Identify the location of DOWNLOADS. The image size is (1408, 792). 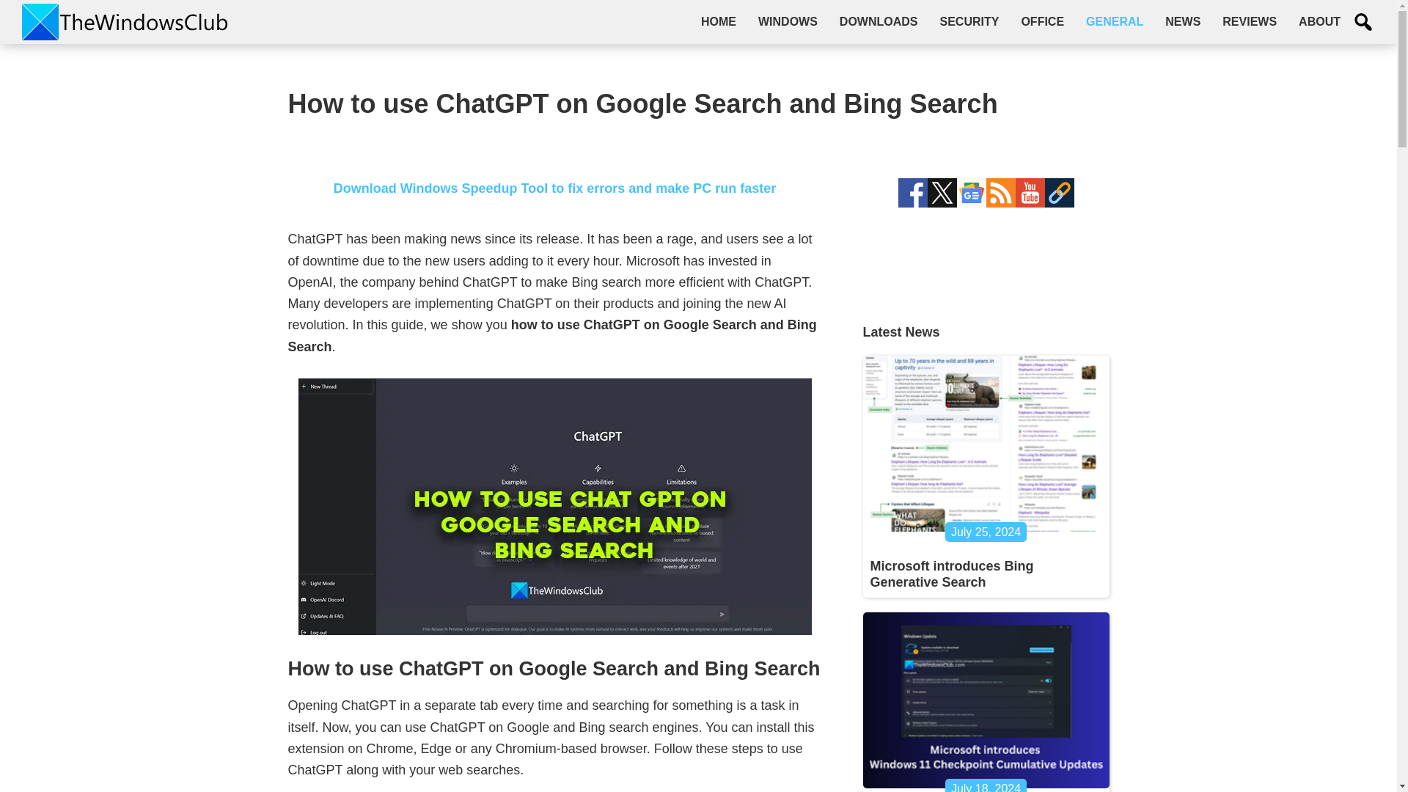
(879, 21).